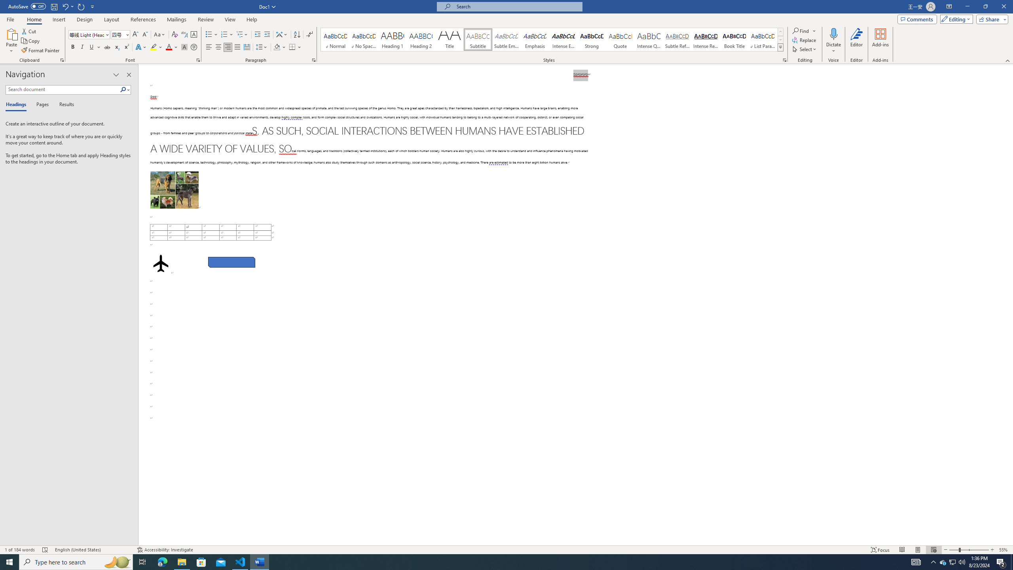 The width and height of the screenshot is (1013, 570). I want to click on Quote, so click(620, 40).